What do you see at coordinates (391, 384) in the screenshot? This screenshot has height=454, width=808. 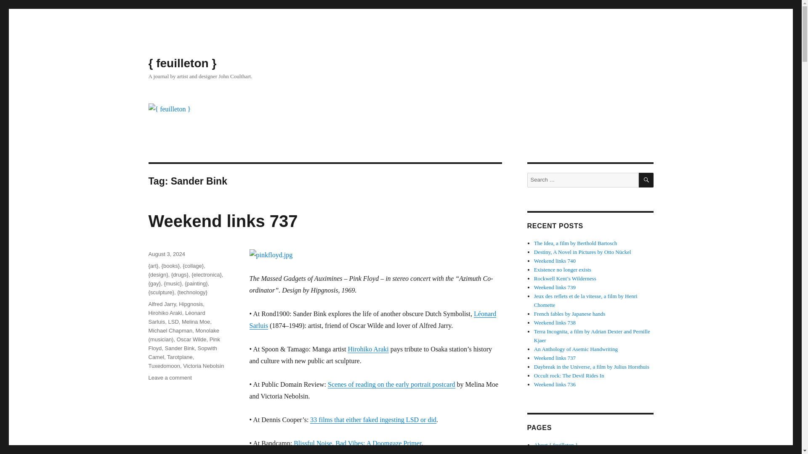 I see `Scenes of reading on the early portrait postcard` at bounding box center [391, 384].